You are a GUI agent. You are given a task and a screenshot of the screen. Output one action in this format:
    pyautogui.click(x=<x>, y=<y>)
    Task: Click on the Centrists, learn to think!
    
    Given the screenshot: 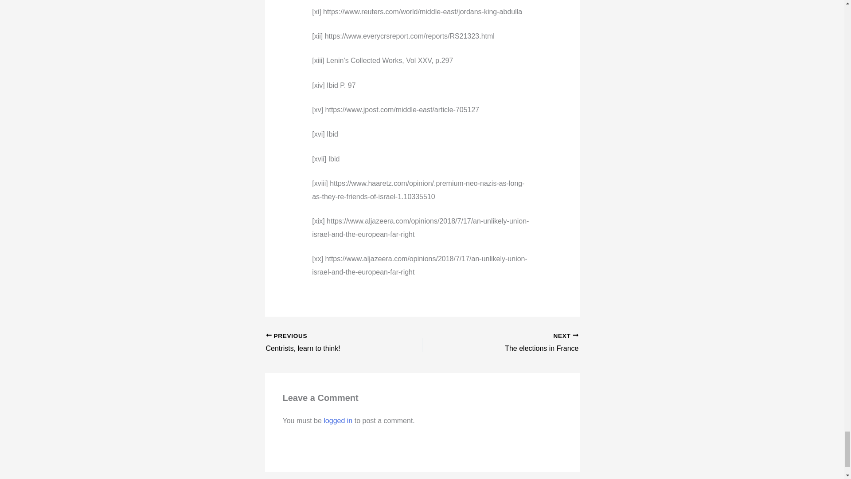 What is the action you would take?
    pyautogui.click(x=328, y=343)
    